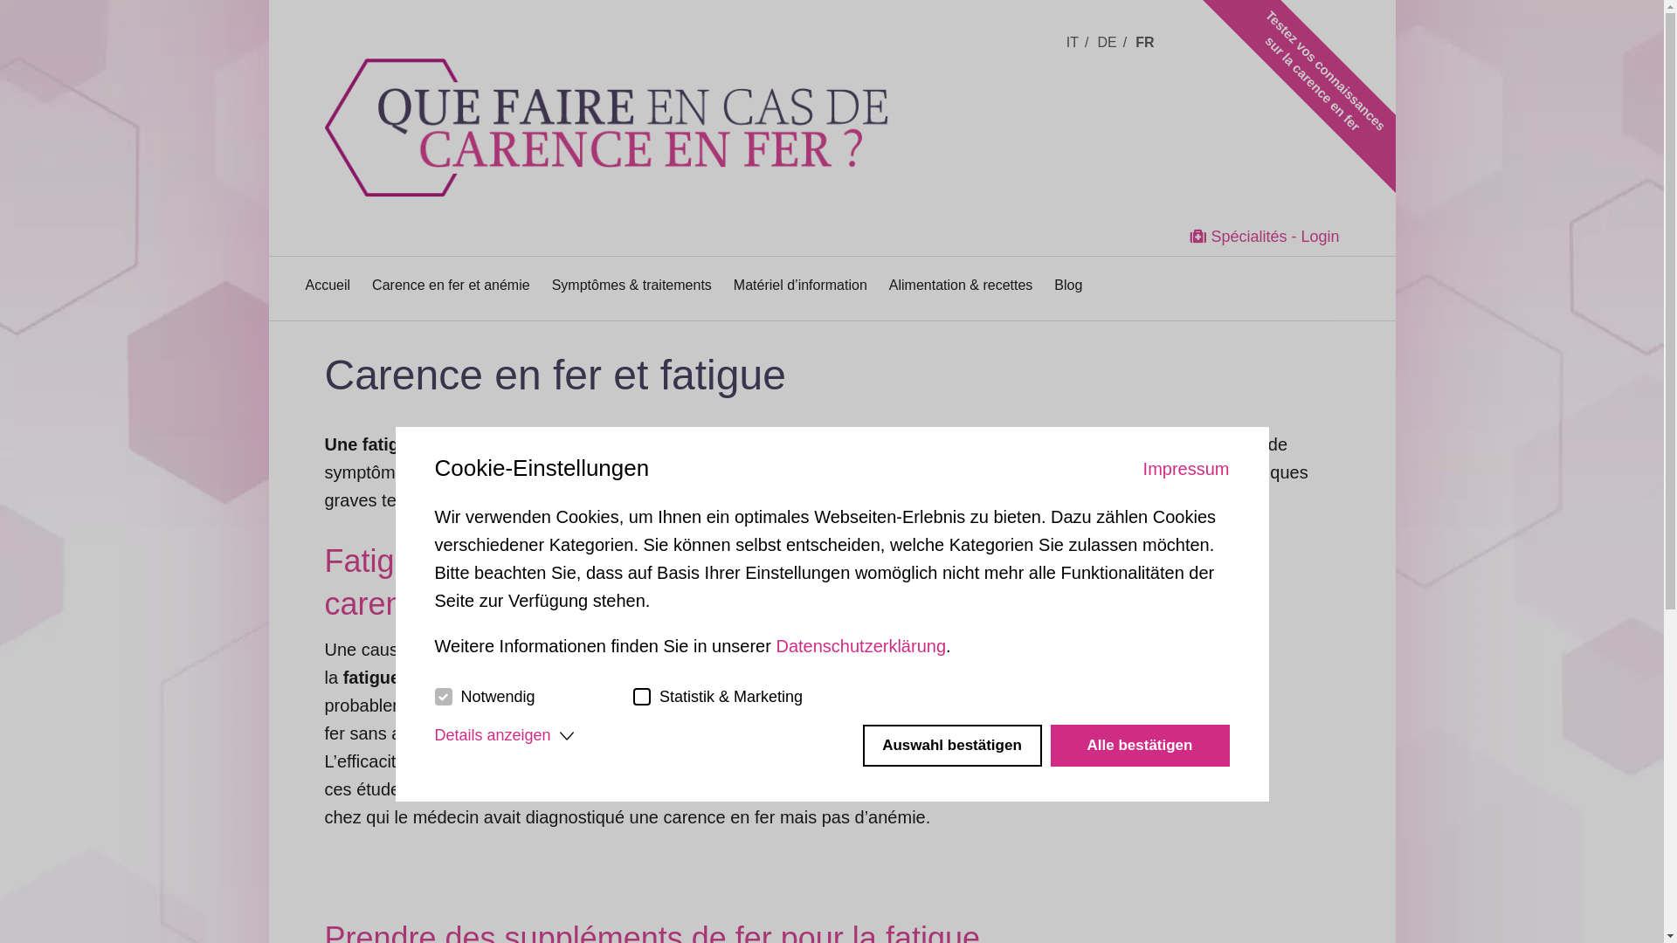 The height and width of the screenshot is (943, 1677). What do you see at coordinates (1078, 42) in the screenshot?
I see `IT` at bounding box center [1078, 42].